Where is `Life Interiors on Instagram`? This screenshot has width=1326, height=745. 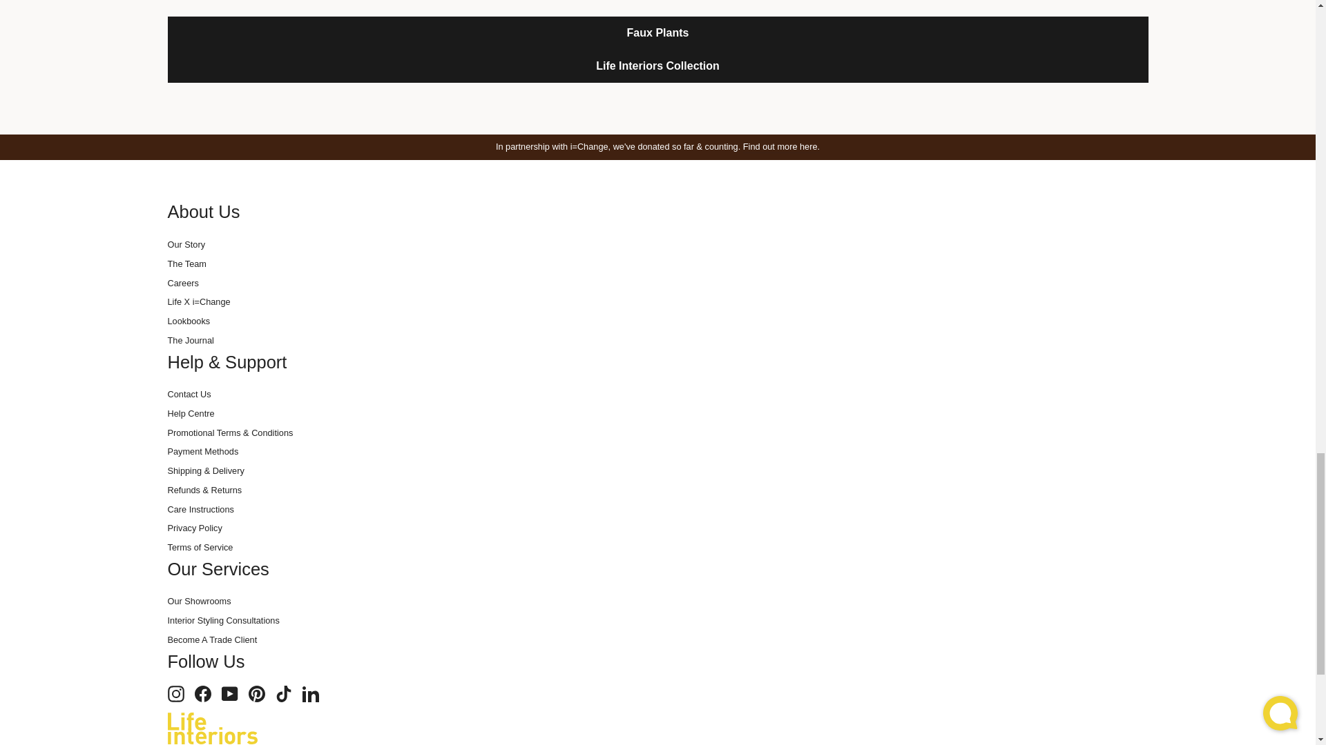
Life Interiors on Instagram is located at coordinates (175, 694).